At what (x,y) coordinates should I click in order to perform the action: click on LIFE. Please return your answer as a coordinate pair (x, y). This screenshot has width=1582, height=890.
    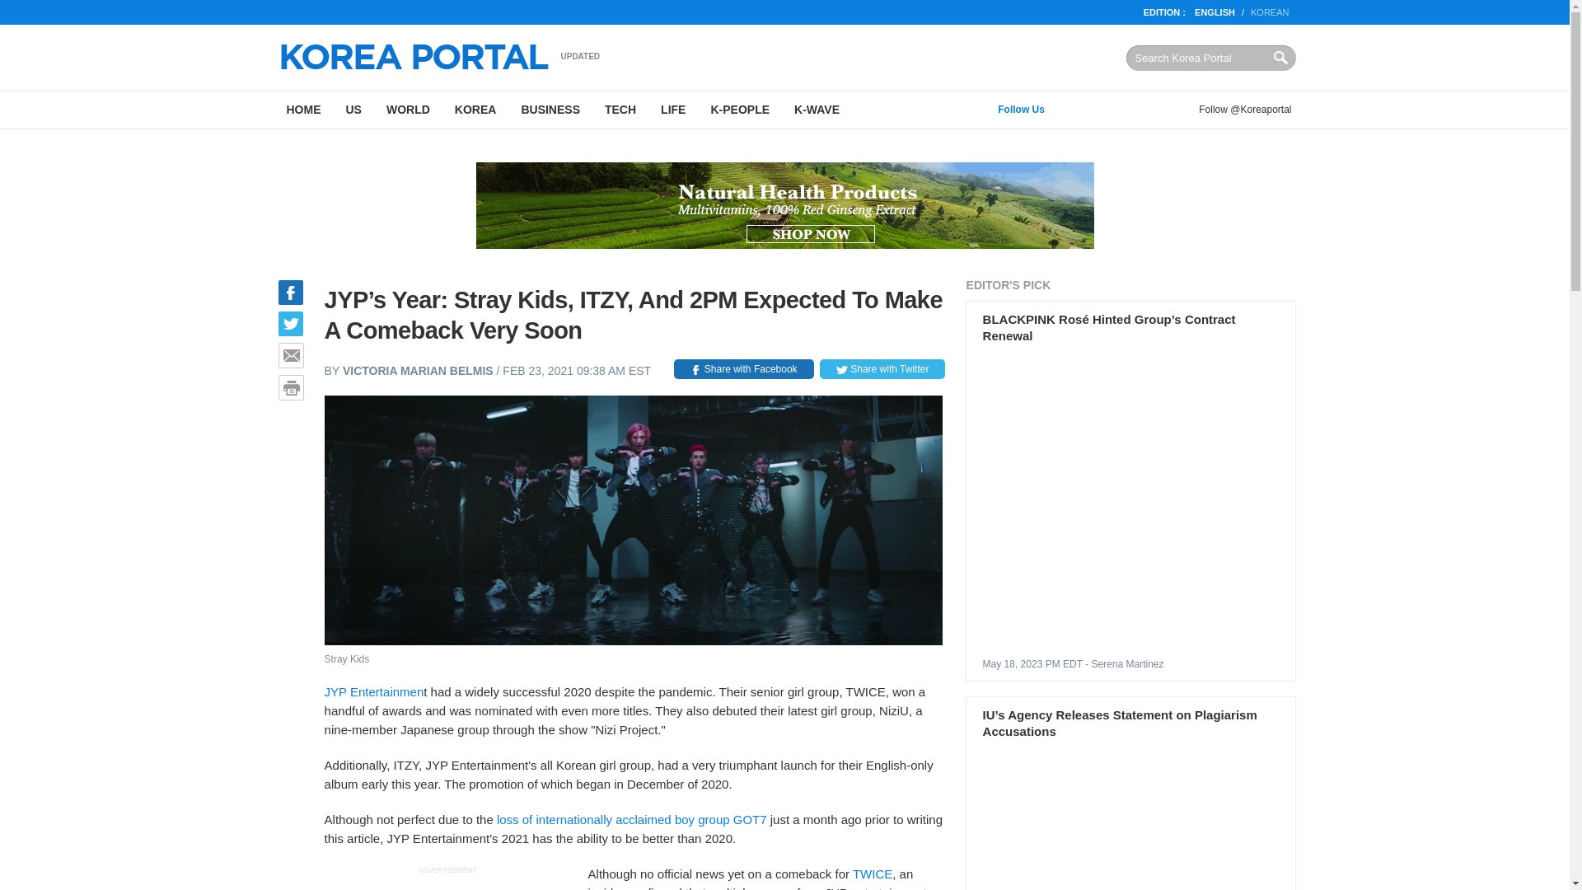
    Looking at the image, I should click on (672, 110).